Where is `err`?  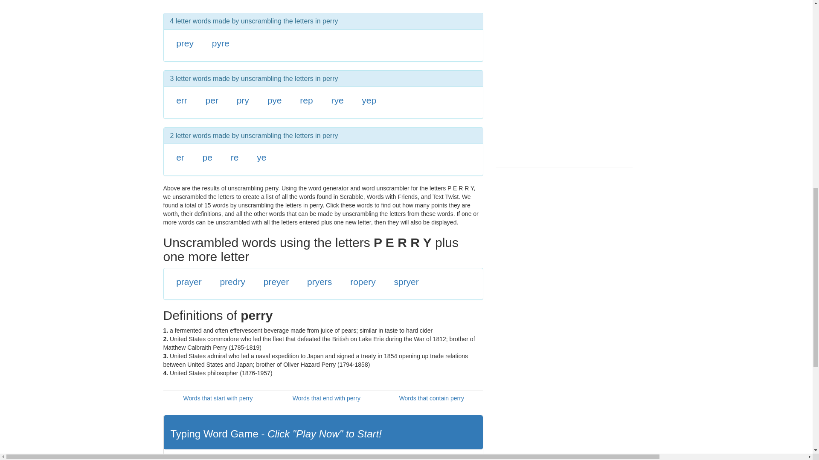 err is located at coordinates (182, 100).